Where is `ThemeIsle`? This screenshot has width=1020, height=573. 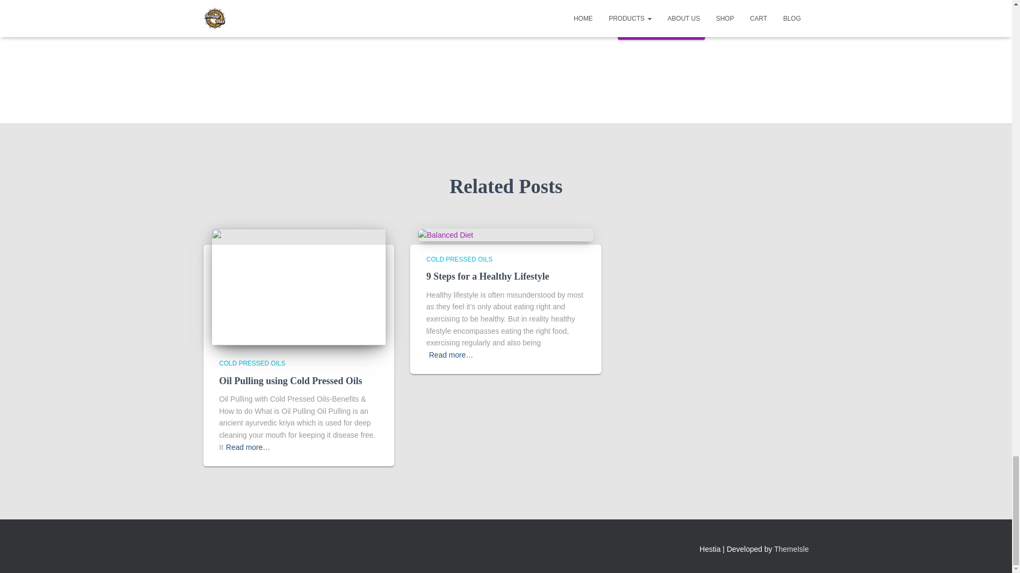
ThemeIsle is located at coordinates (792, 549).